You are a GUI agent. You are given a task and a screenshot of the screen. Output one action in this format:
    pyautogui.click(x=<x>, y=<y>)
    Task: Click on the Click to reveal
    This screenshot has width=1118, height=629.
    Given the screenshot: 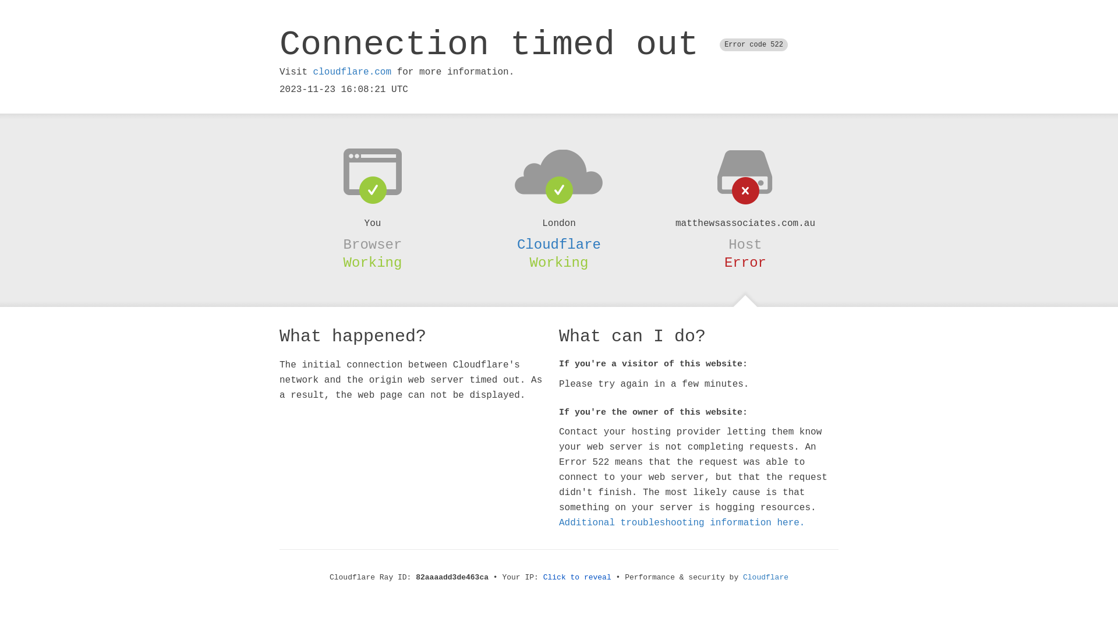 What is the action you would take?
    pyautogui.click(x=578, y=578)
    